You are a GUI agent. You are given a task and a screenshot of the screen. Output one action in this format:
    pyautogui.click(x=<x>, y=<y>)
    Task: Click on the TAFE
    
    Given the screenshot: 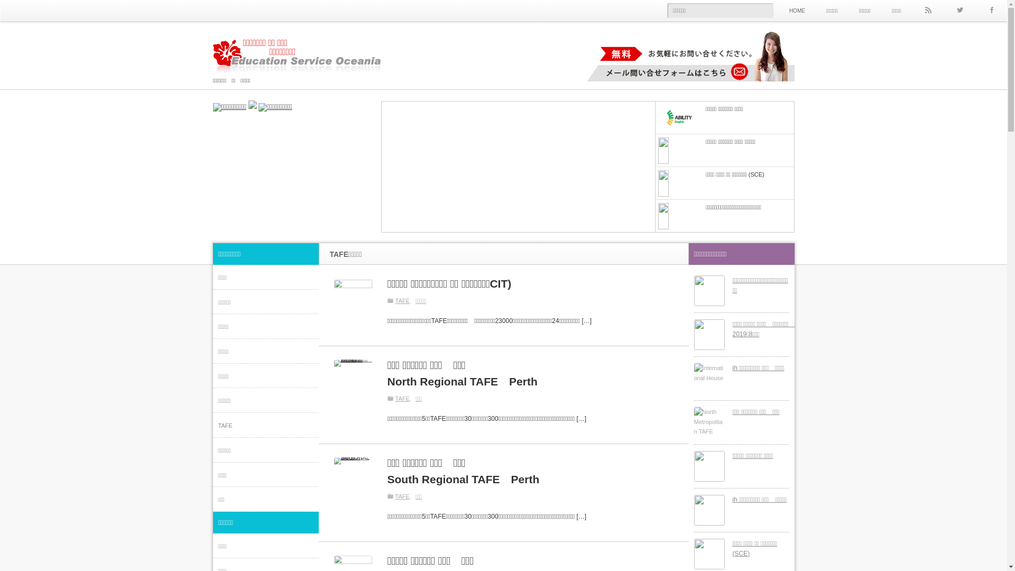 What is the action you would take?
    pyautogui.click(x=405, y=300)
    